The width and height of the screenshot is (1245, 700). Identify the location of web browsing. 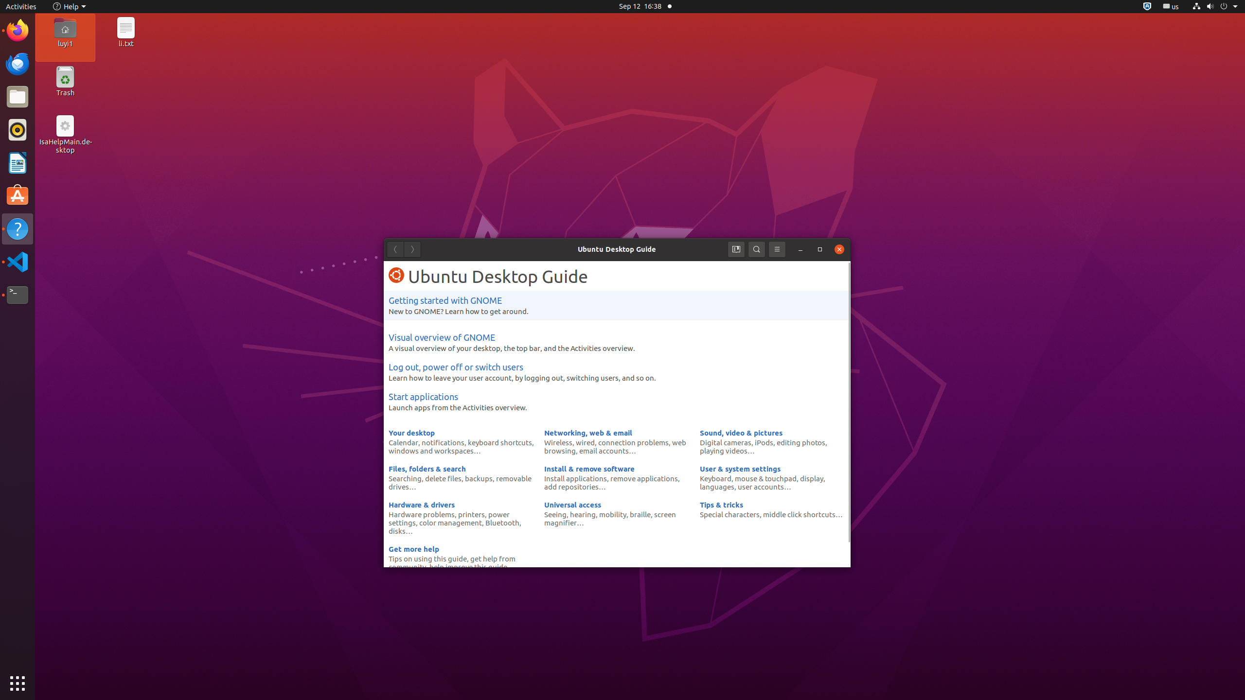
(615, 446).